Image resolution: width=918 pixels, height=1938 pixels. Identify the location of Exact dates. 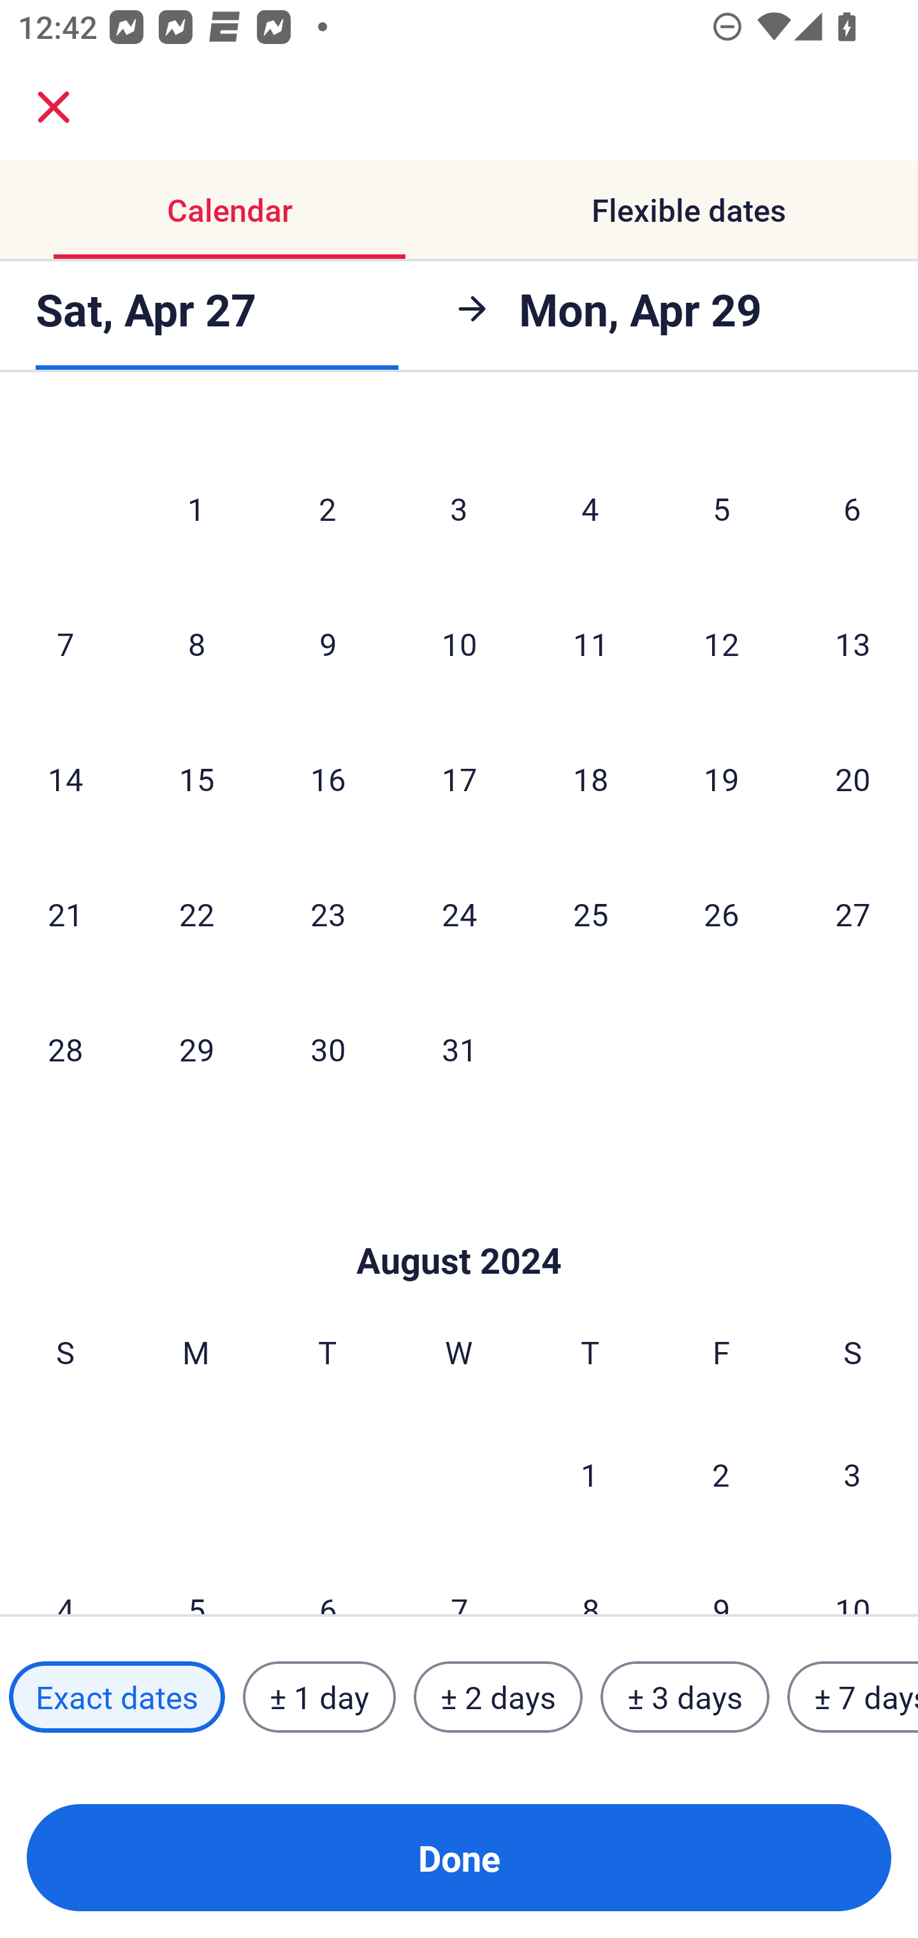
(117, 1696).